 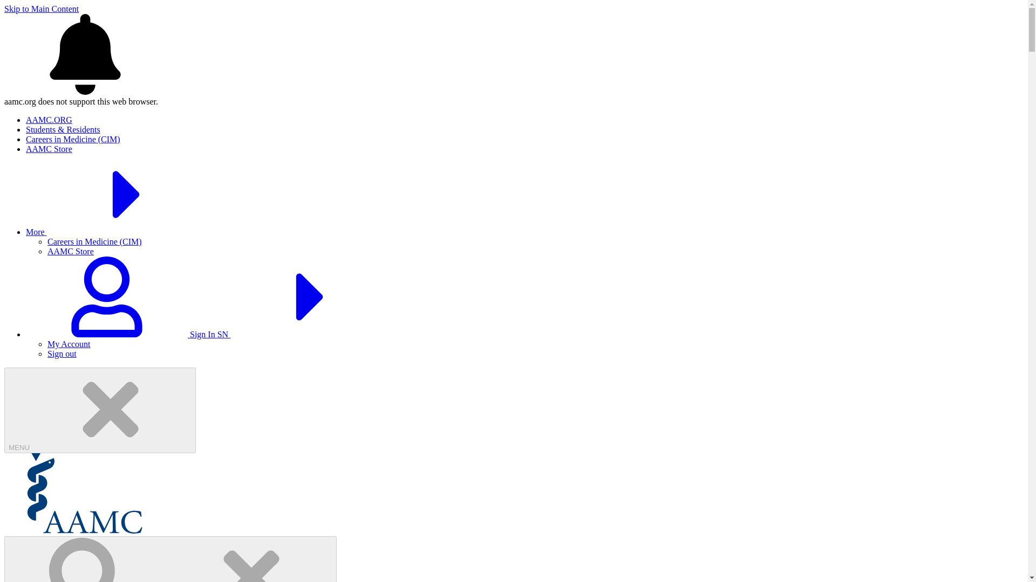 I want to click on AAMC Store, so click(x=49, y=149).